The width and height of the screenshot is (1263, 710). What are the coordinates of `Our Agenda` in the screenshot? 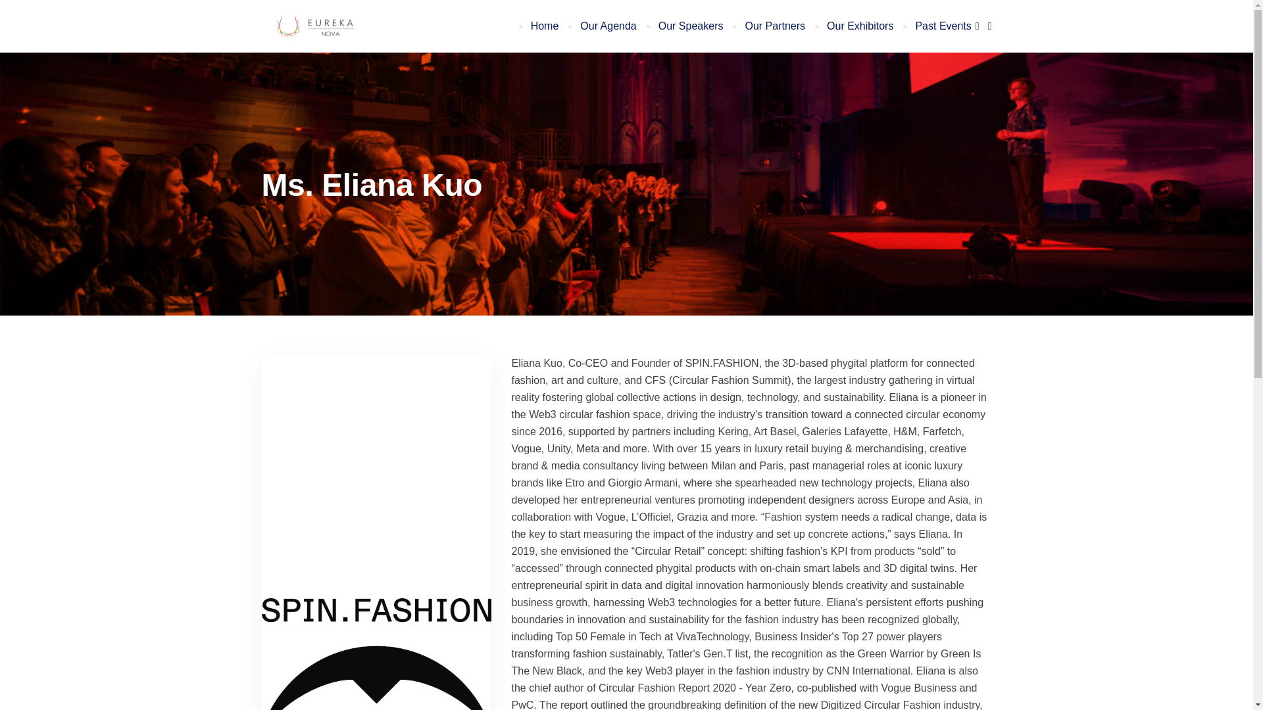 It's located at (607, 26).